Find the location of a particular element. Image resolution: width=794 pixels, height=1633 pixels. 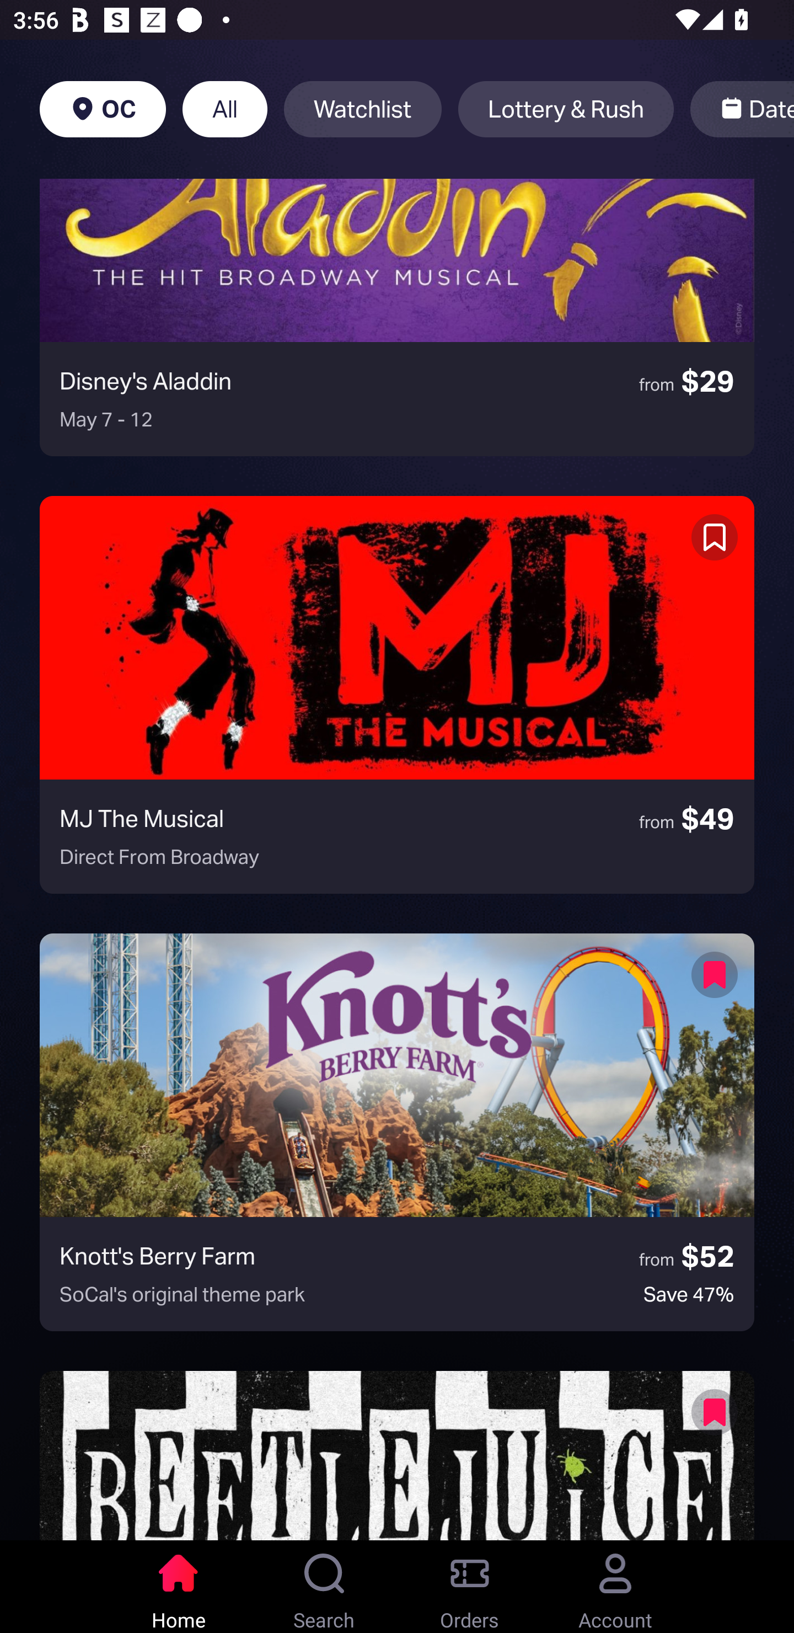

Disney's Aladdin from $29 May 7 - 12 is located at coordinates (397, 317).